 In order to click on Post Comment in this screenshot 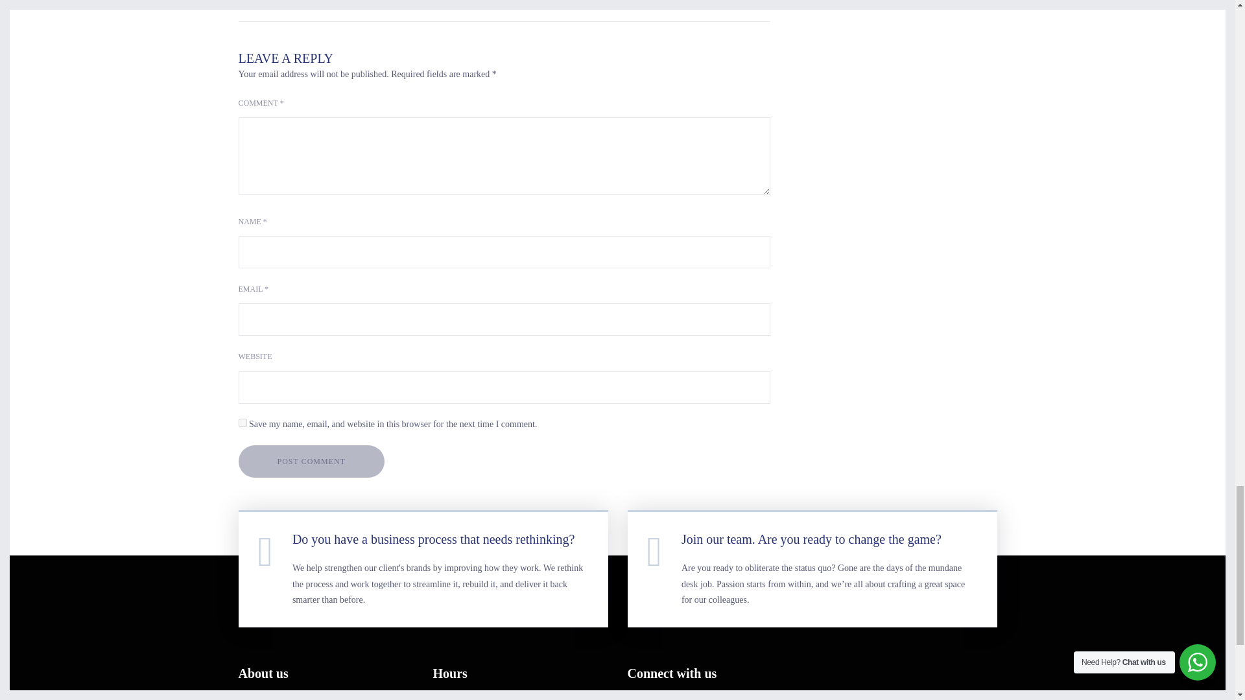, I will do `click(311, 461)`.